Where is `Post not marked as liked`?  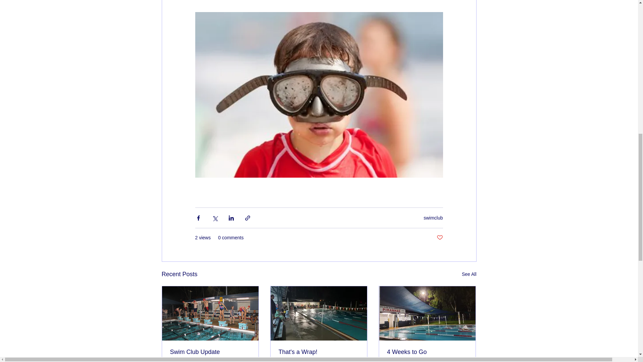 Post not marked as liked is located at coordinates (439, 238).